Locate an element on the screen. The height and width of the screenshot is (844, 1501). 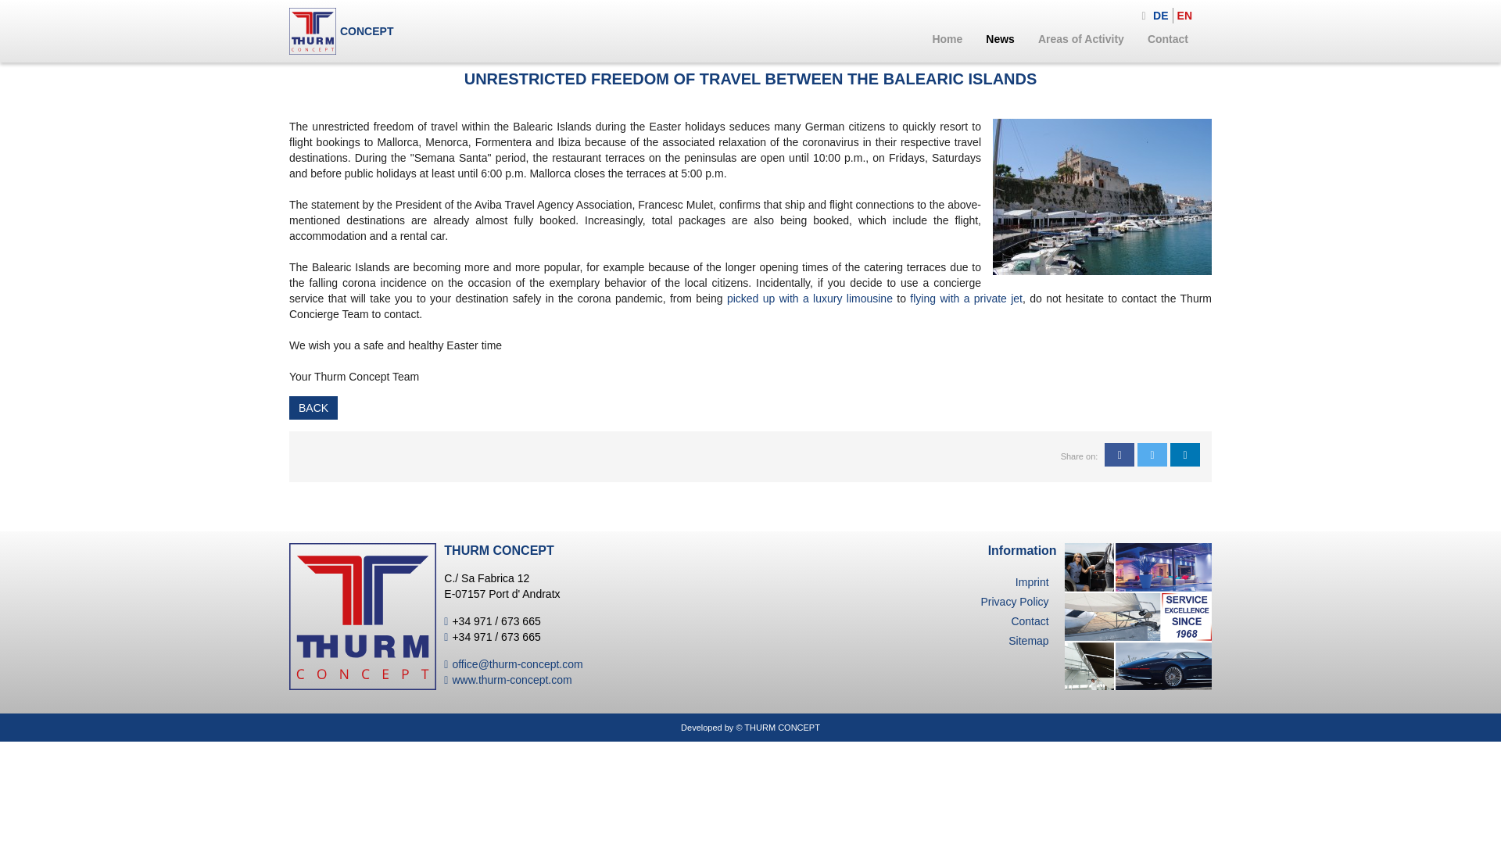
Deutsch is located at coordinates (1162, 16).